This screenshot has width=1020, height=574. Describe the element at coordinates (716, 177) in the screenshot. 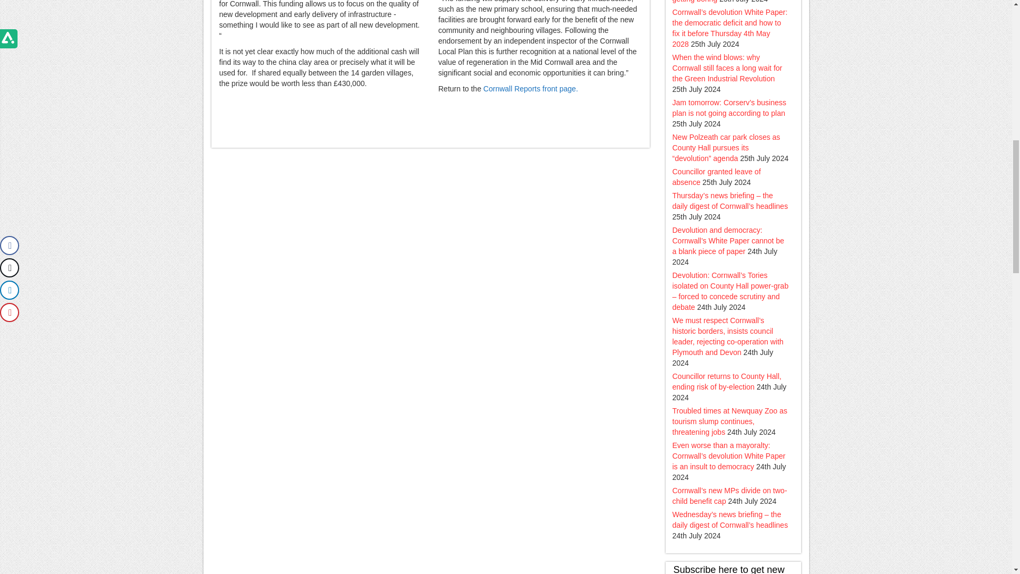

I see `Councillor granted leave of absence` at that location.